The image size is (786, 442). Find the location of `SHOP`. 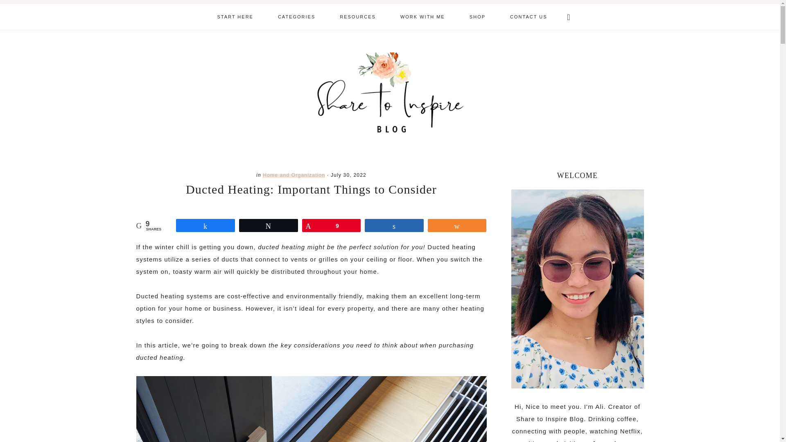

SHOP is located at coordinates (477, 17).